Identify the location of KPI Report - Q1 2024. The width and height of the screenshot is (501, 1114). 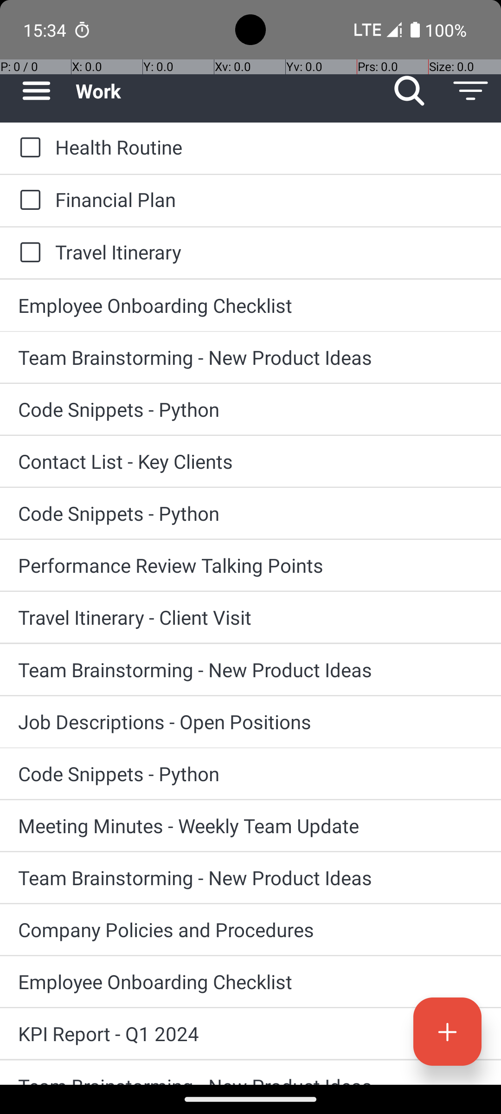
(250, 1033).